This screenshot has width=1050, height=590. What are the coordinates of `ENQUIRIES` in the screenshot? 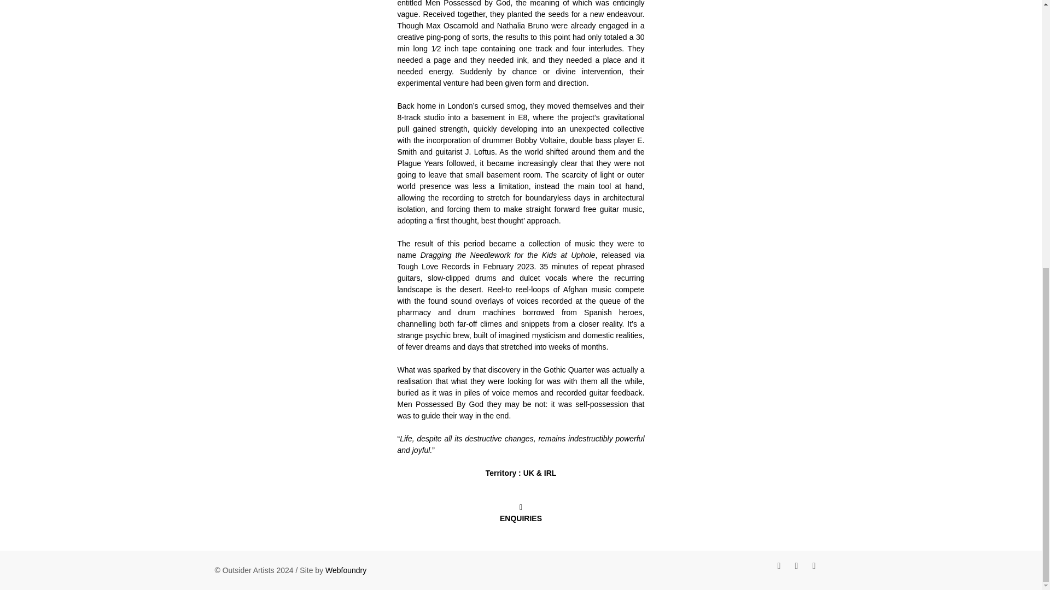 It's located at (521, 512).